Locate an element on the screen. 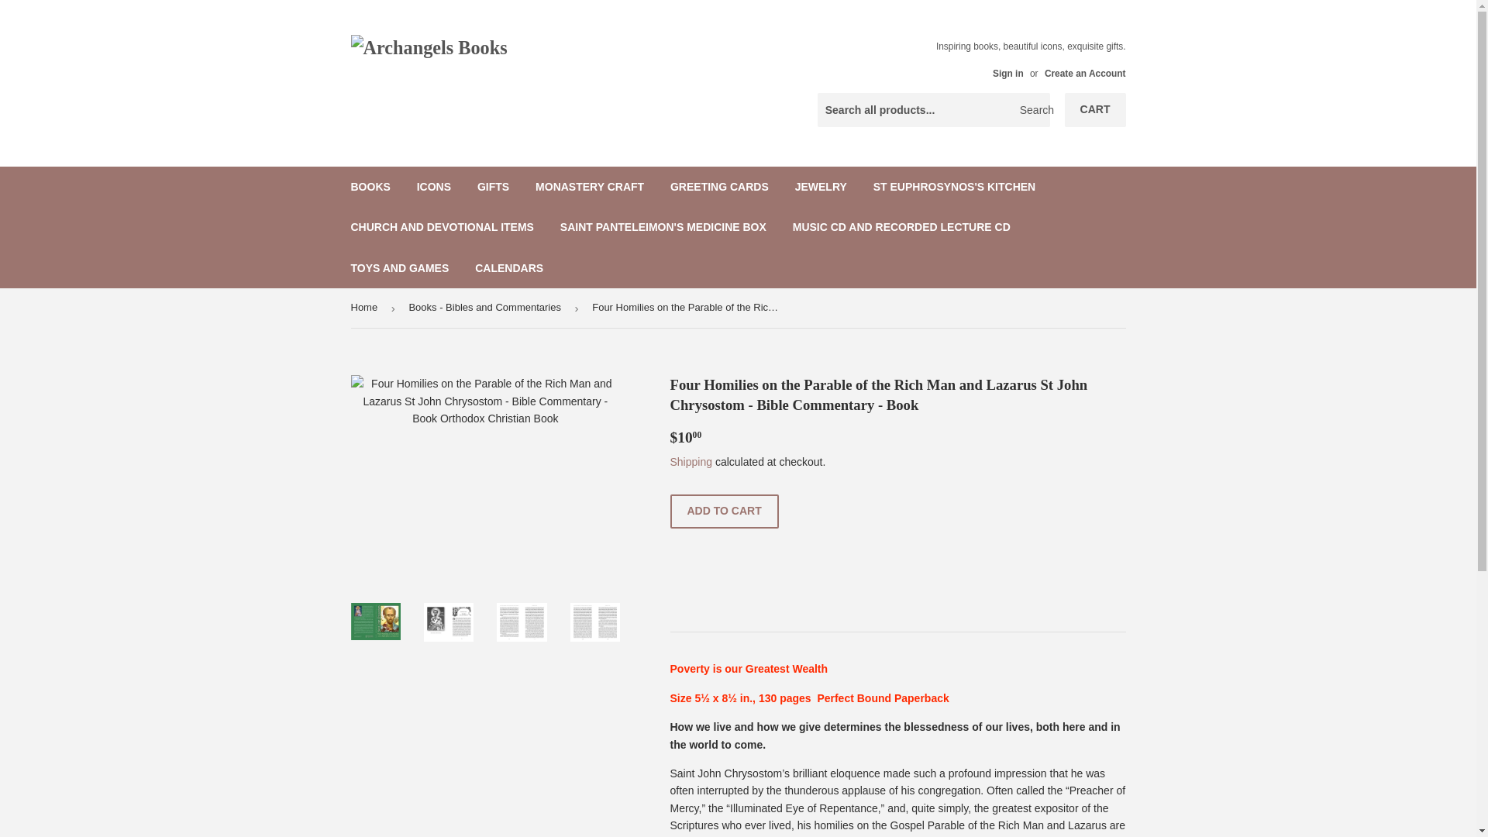 This screenshot has width=1488, height=837. Sign in is located at coordinates (1007, 73).